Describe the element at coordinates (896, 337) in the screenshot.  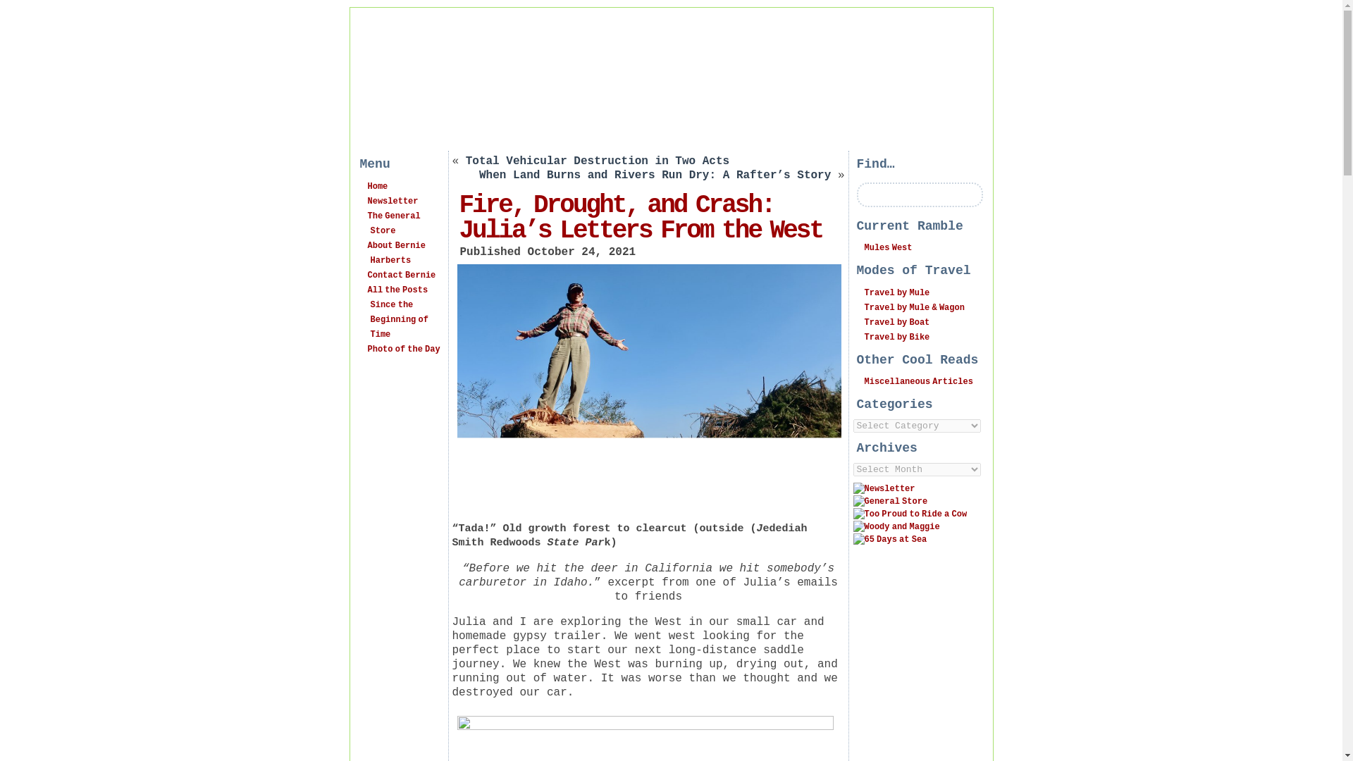
I see `Travel by Bike` at that location.